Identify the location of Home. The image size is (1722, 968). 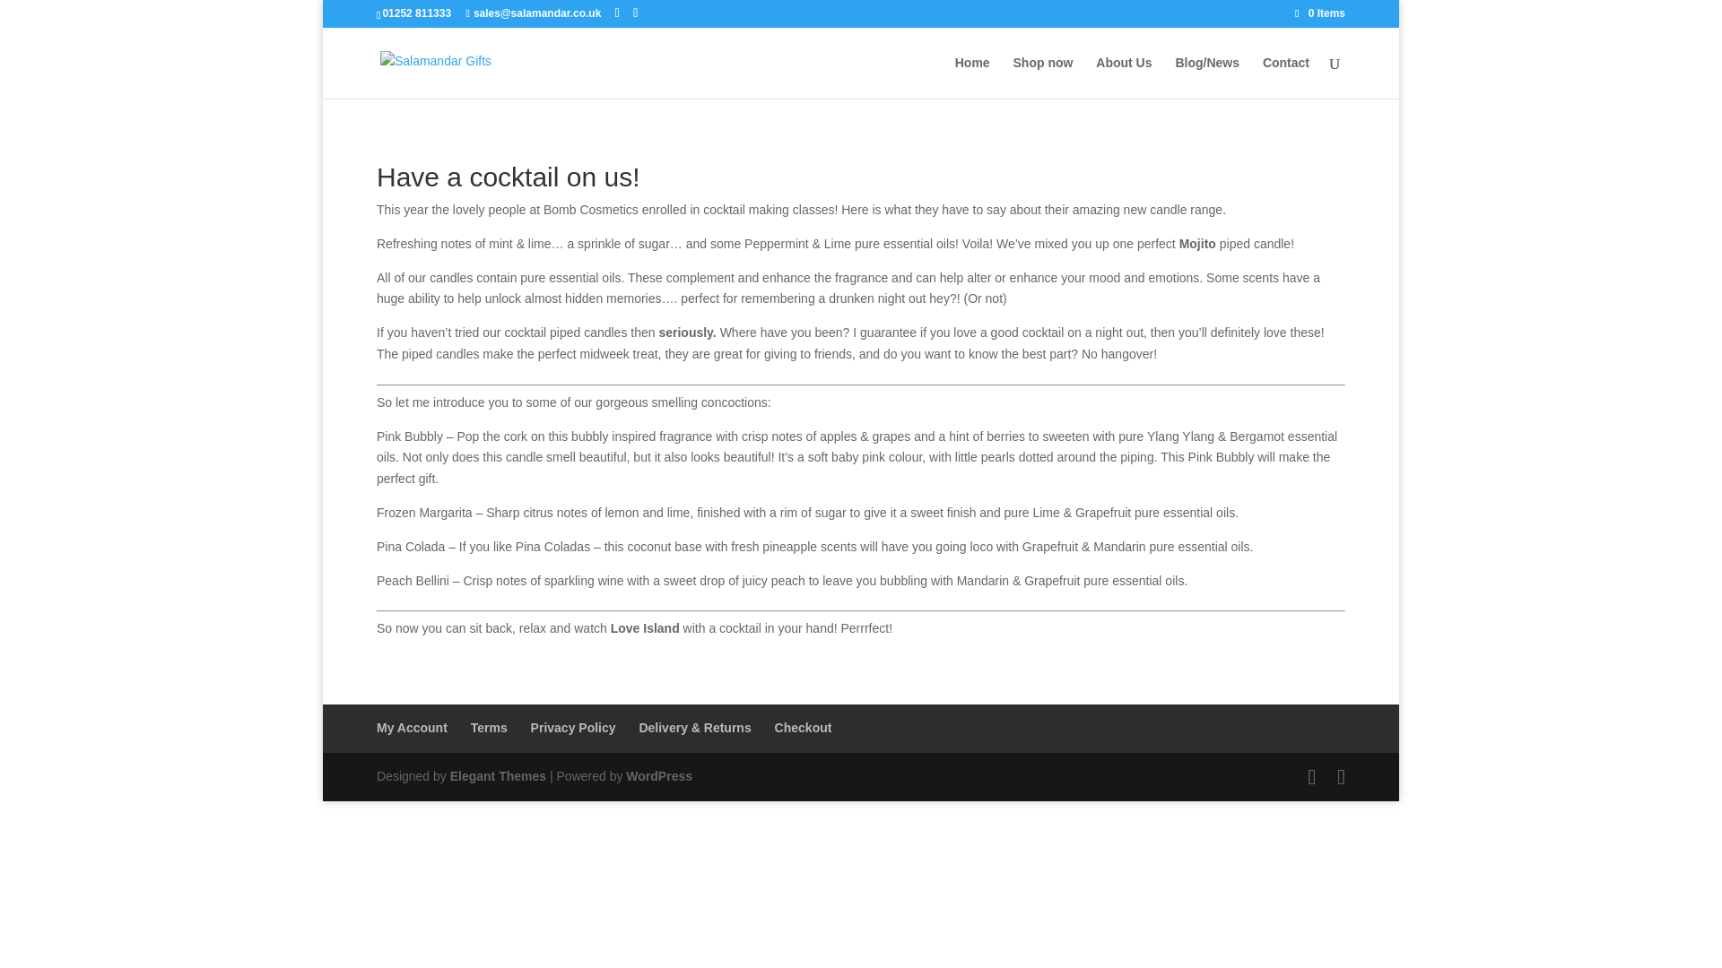
(972, 77).